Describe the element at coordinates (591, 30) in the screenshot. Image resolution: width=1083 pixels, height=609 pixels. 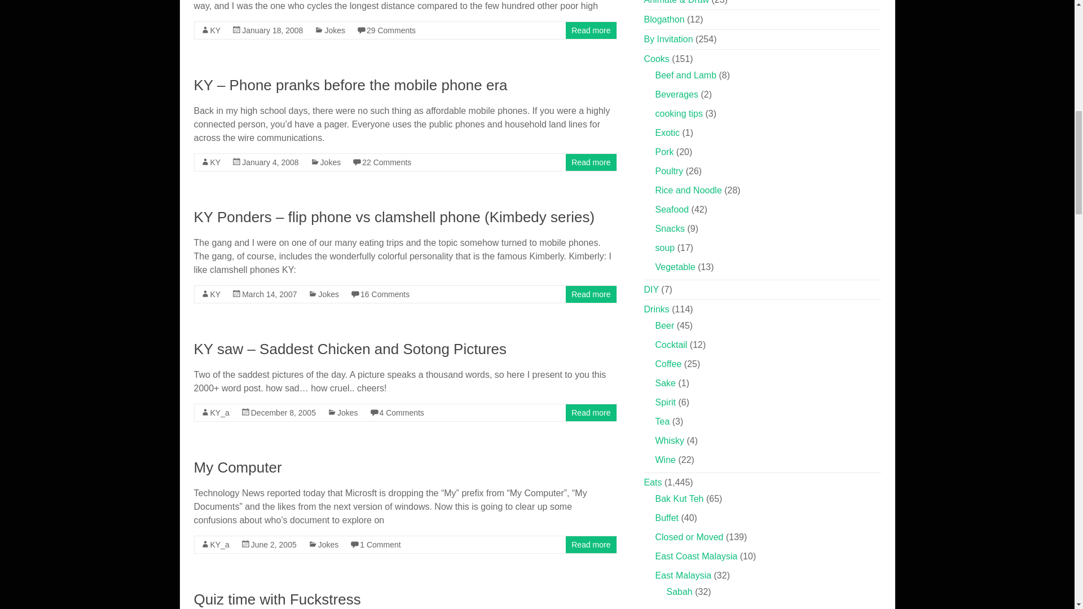
I see `Read more` at that location.